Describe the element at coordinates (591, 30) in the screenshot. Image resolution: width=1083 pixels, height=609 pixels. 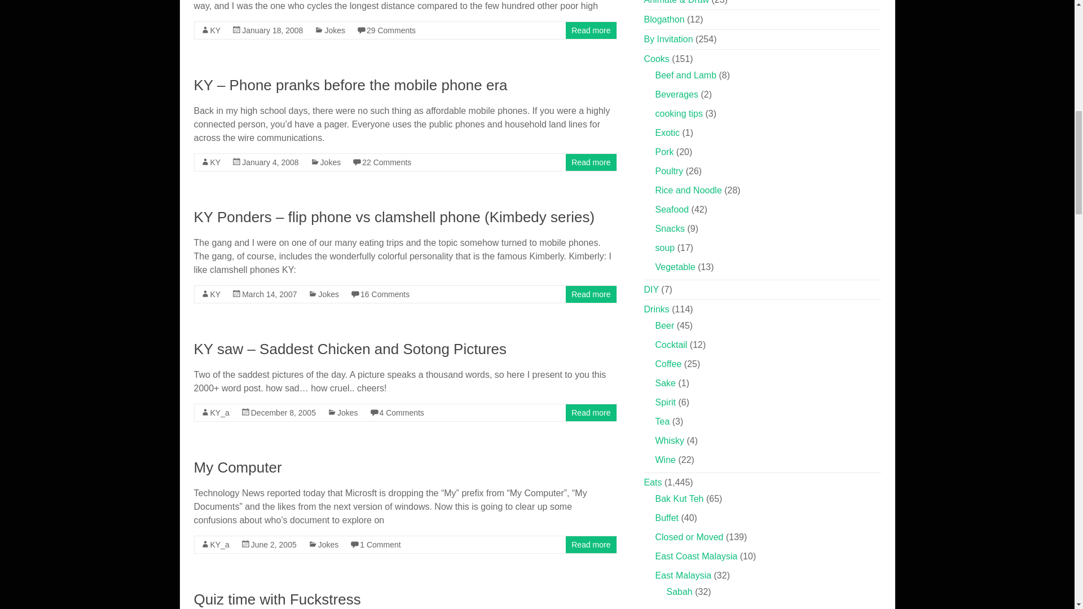
I see `Read more` at that location.